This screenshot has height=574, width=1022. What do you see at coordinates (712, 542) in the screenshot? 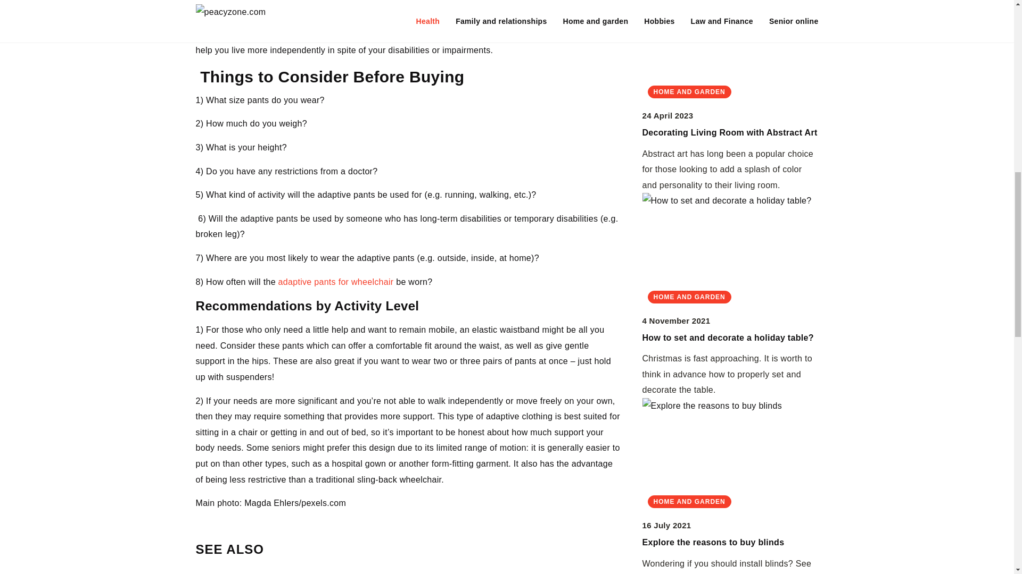
I see `Explore the reasons to buy blinds` at bounding box center [712, 542].